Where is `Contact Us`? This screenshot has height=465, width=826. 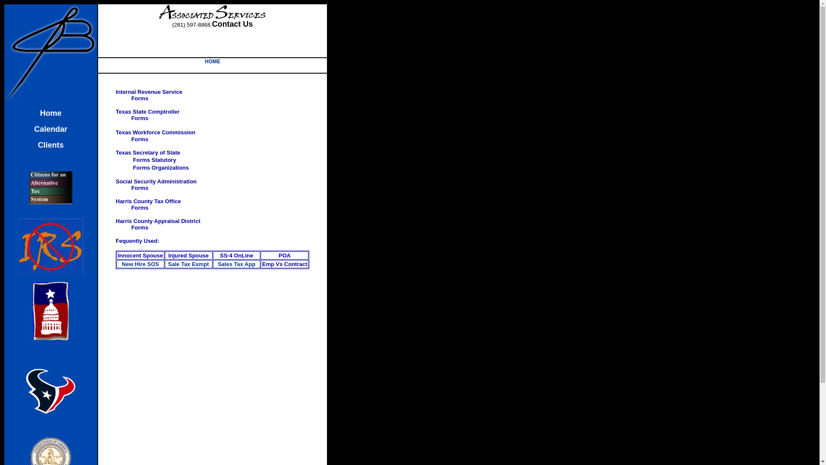
Contact Us is located at coordinates (232, 25).